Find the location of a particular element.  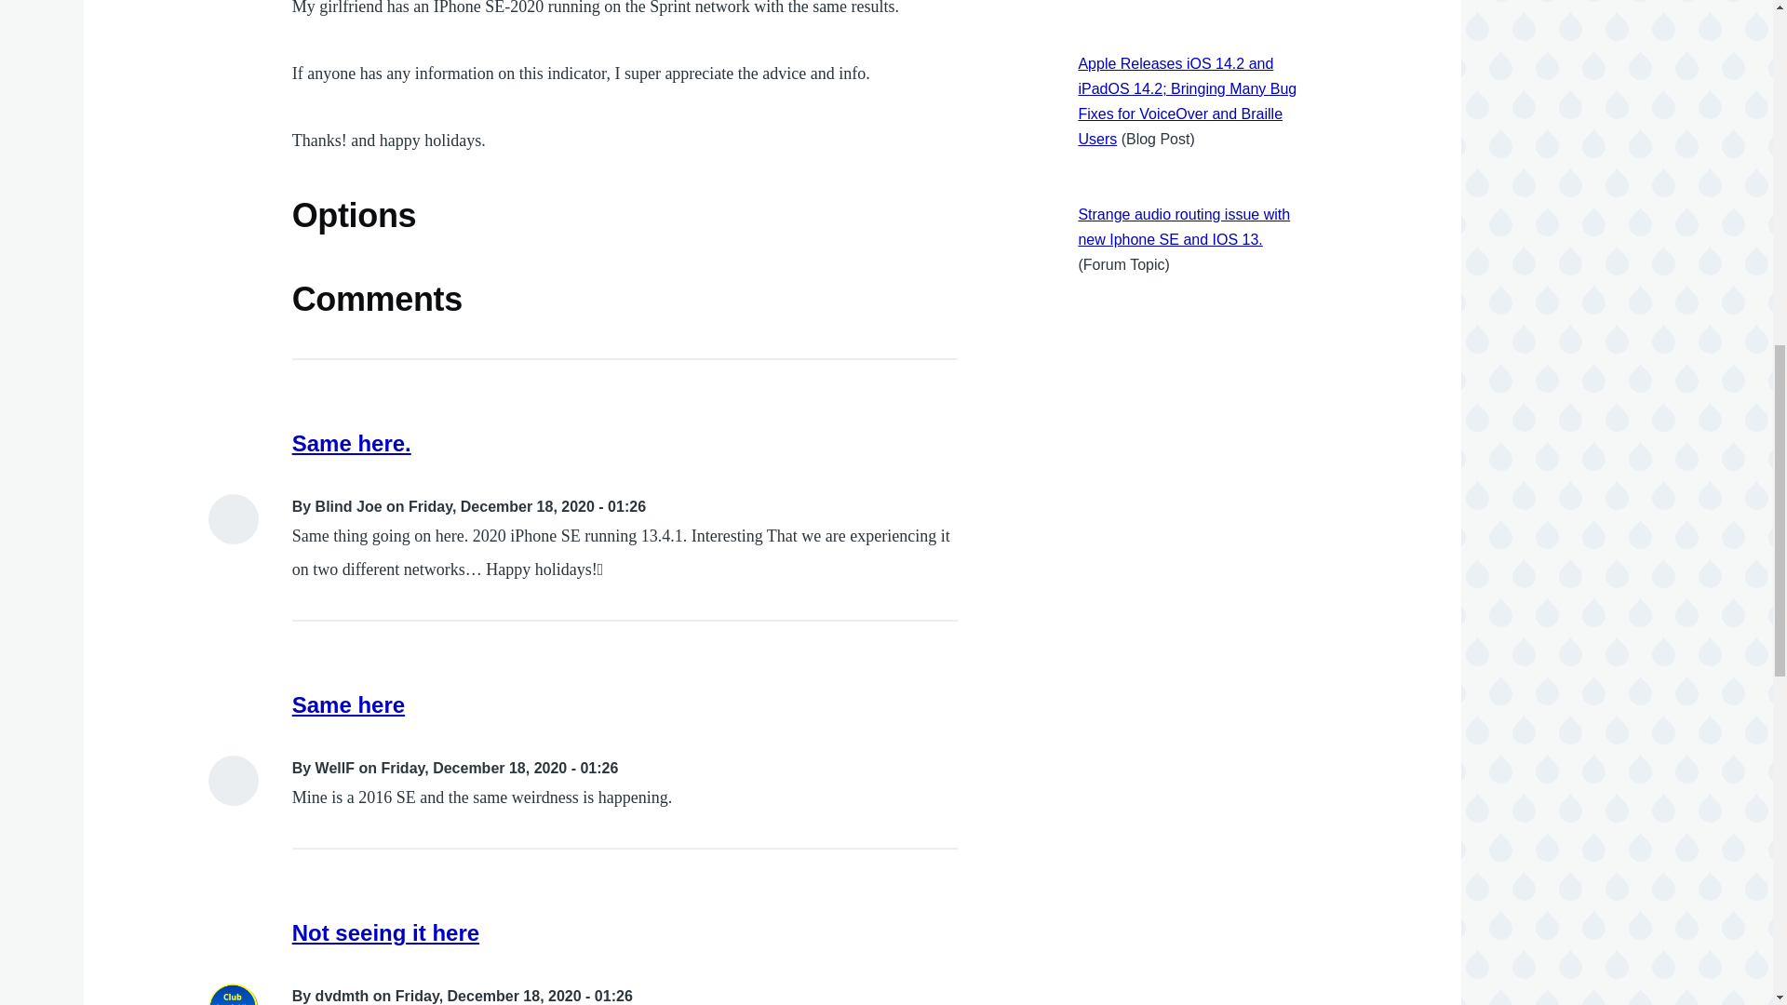

Not seeing it here is located at coordinates (385, 932).